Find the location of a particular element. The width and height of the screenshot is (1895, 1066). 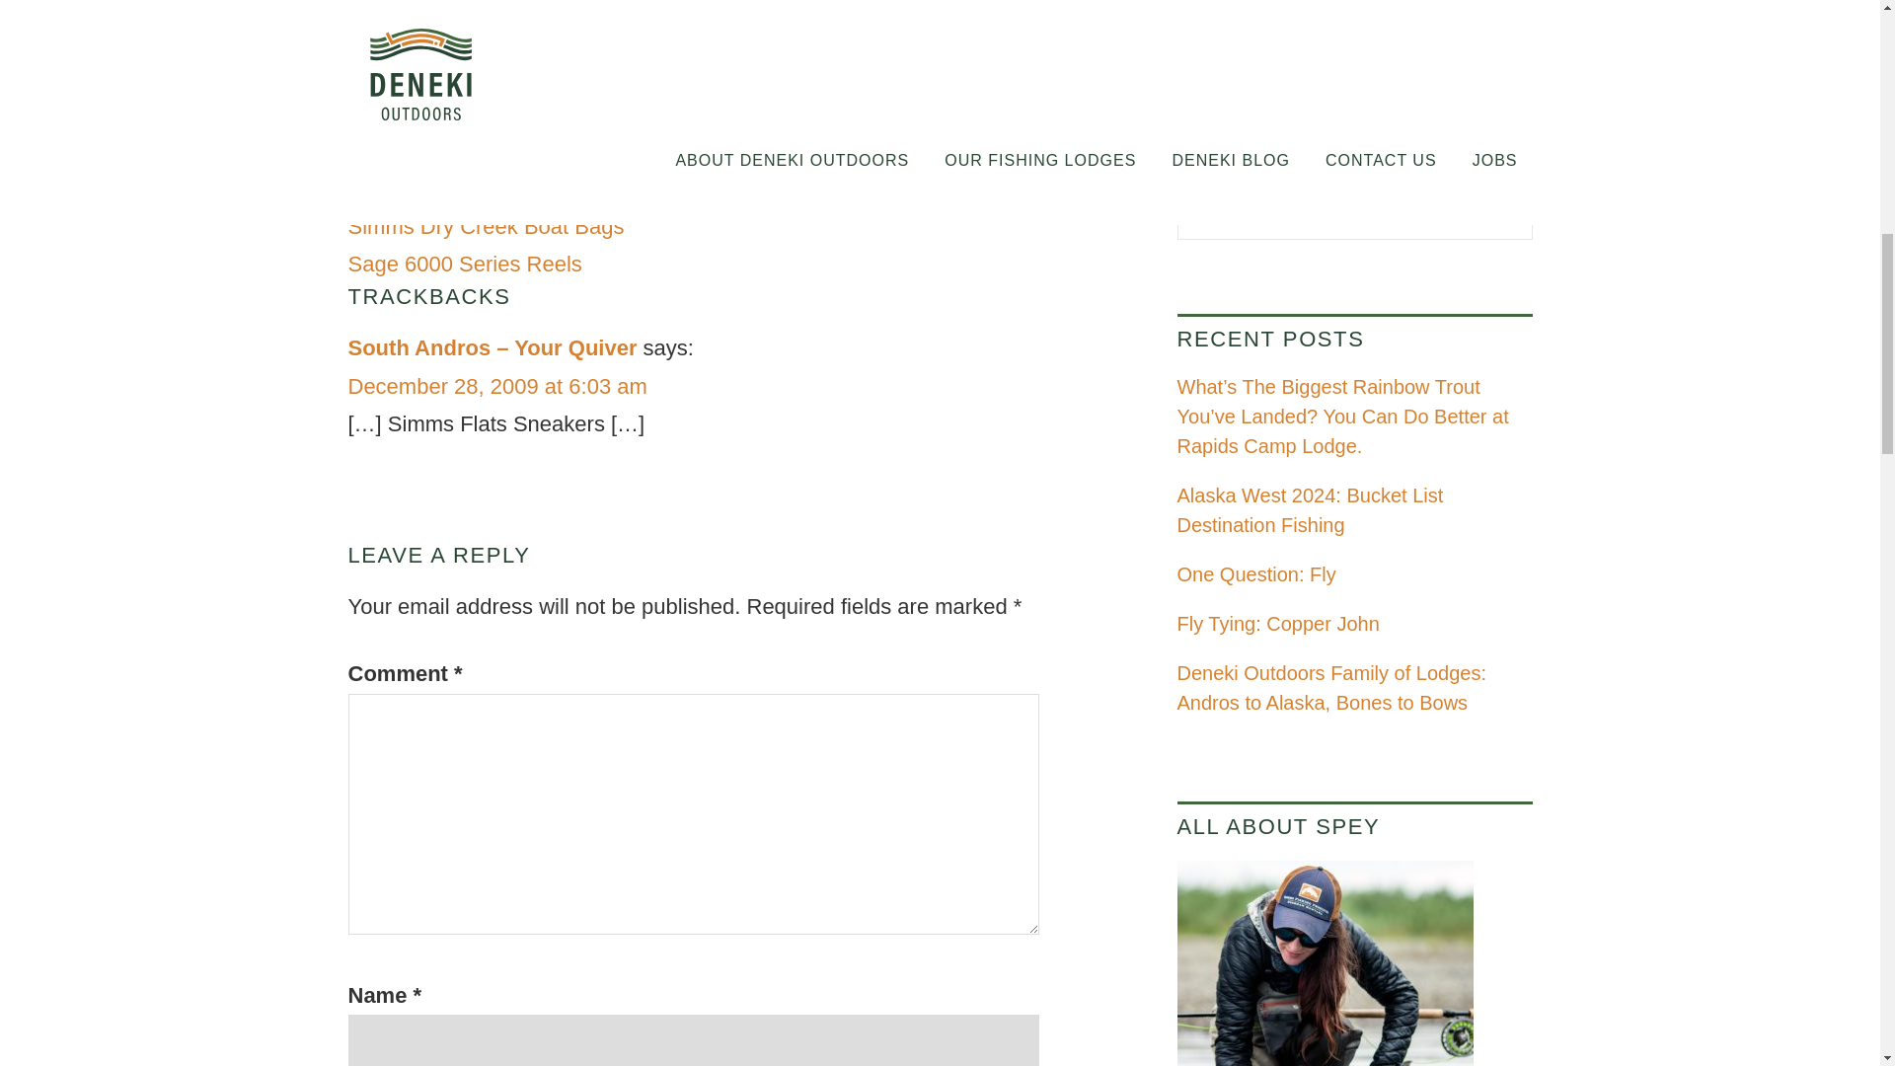

December 28, 2009 at 6:03 am is located at coordinates (495, 386).